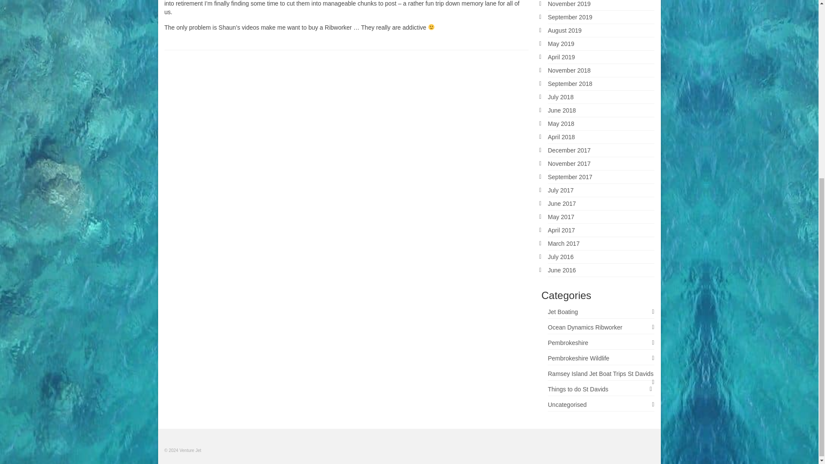  I want to click on November 2018, so click(569, 70).